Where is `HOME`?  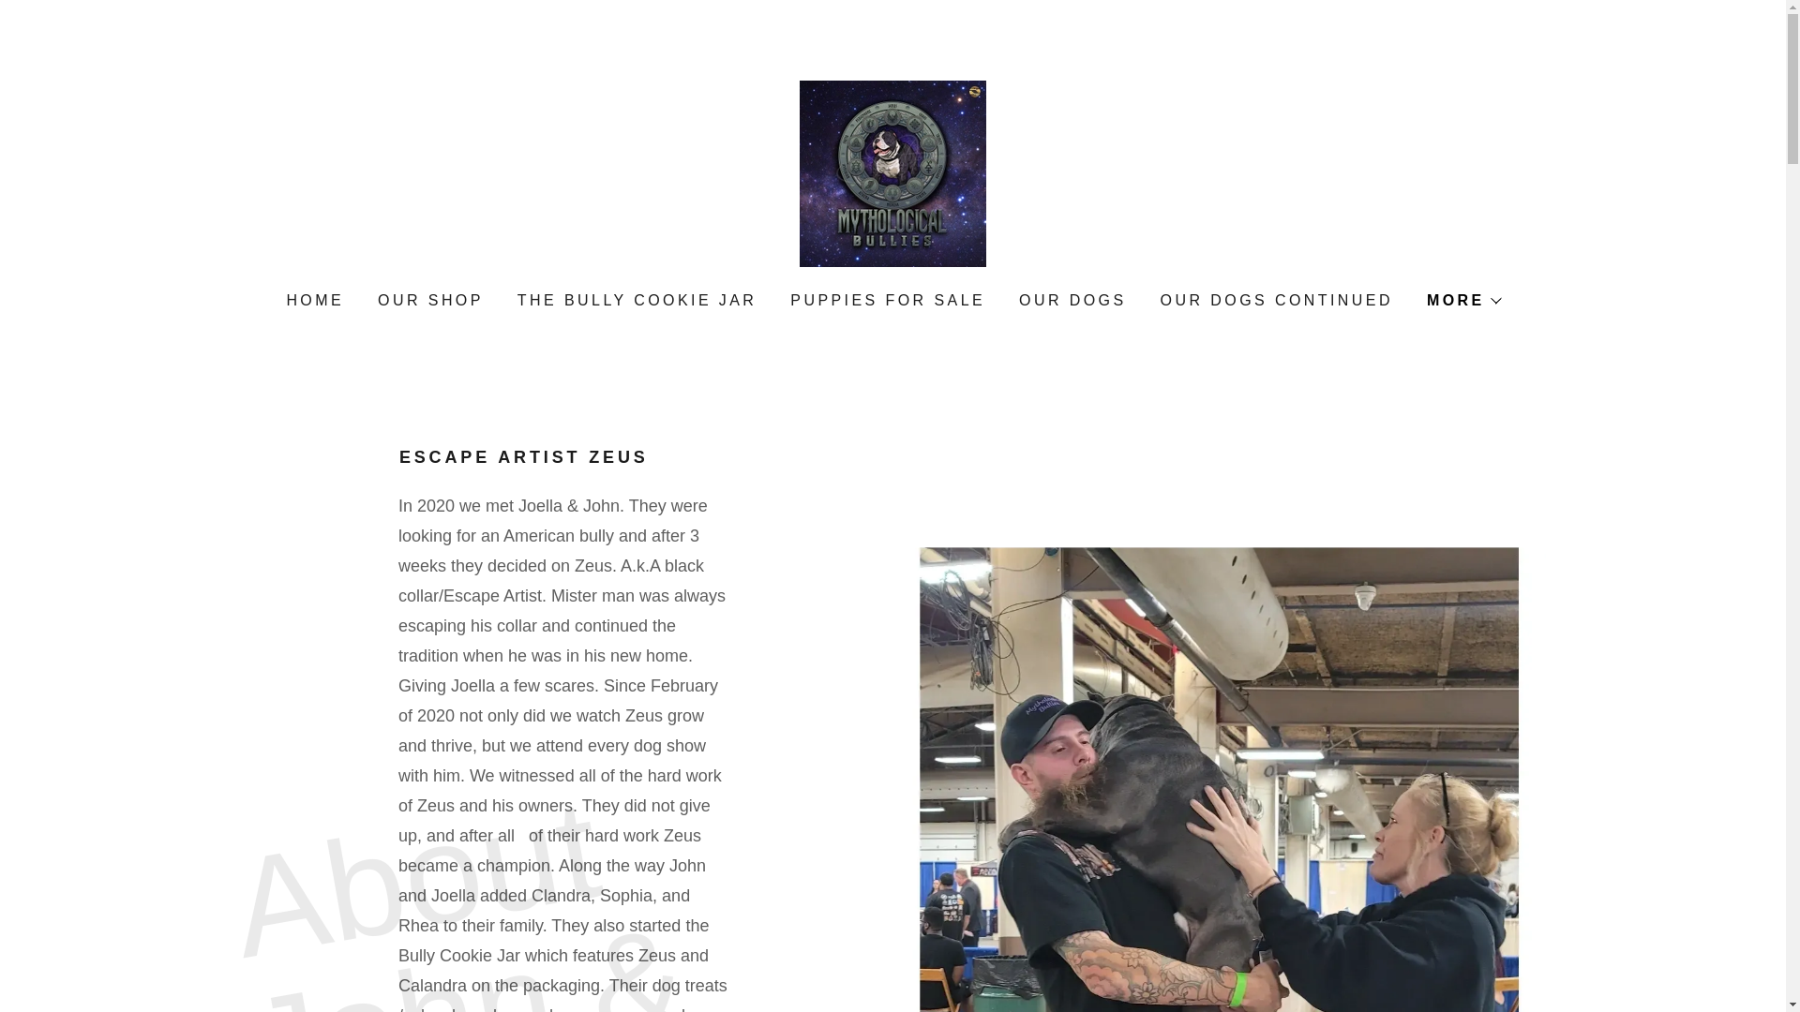 HOME is located at coordinates (313, 301).